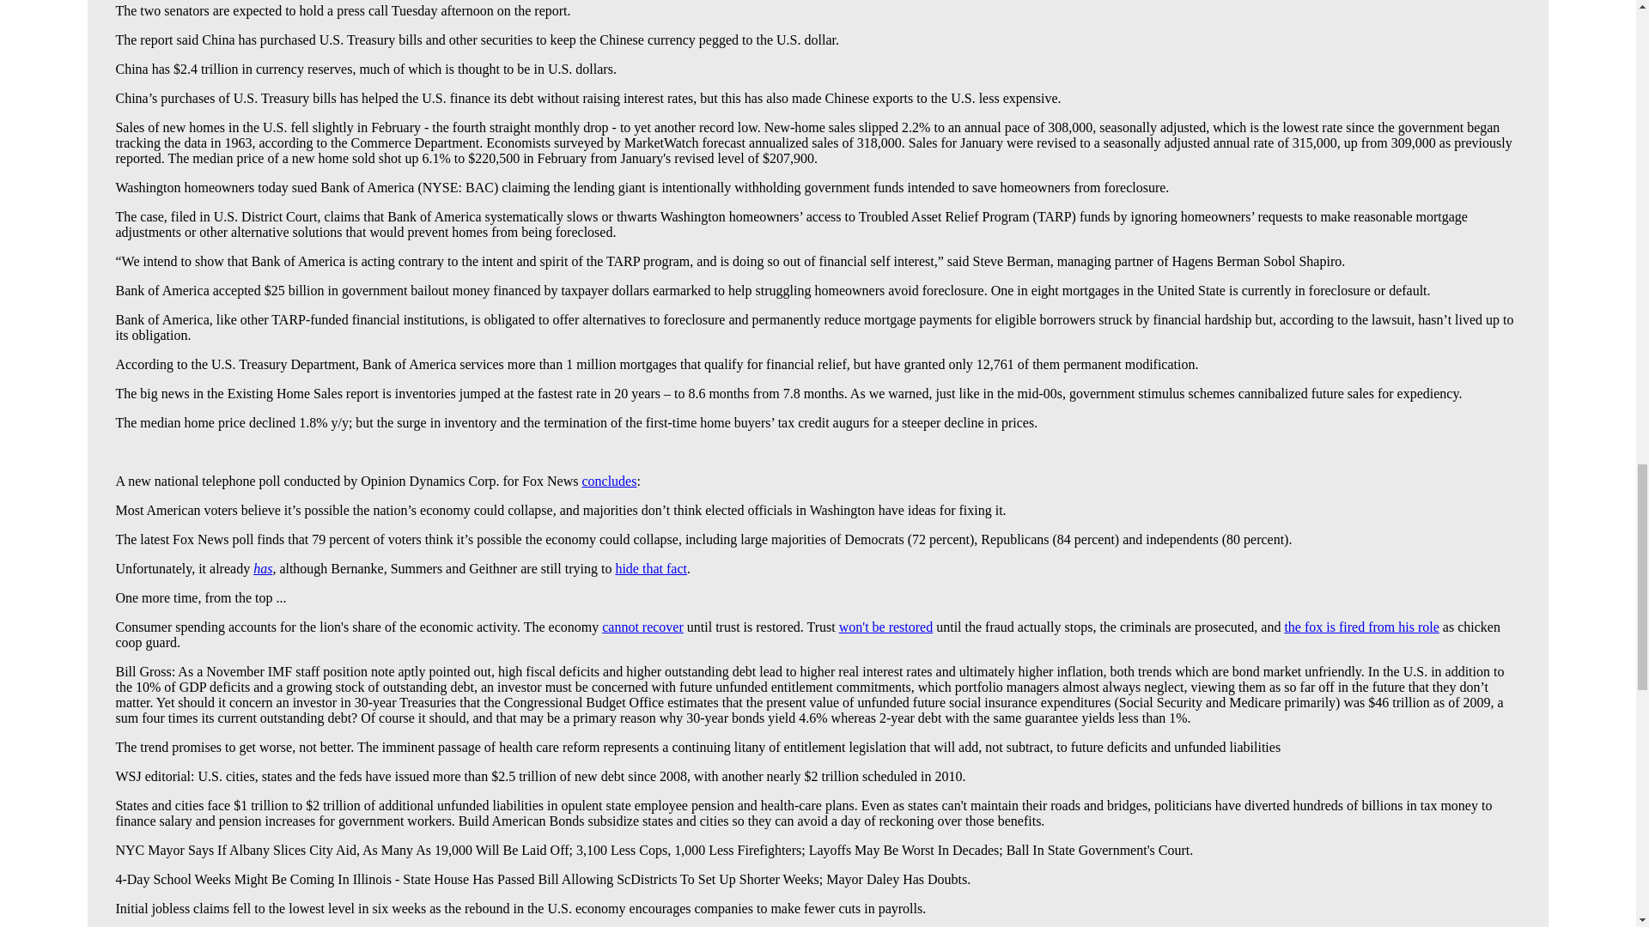 The image size is (1649, 927). What do you see at coordinates (263, 568) in the screenshot?
I see `has` at bounding box center [263, 568].